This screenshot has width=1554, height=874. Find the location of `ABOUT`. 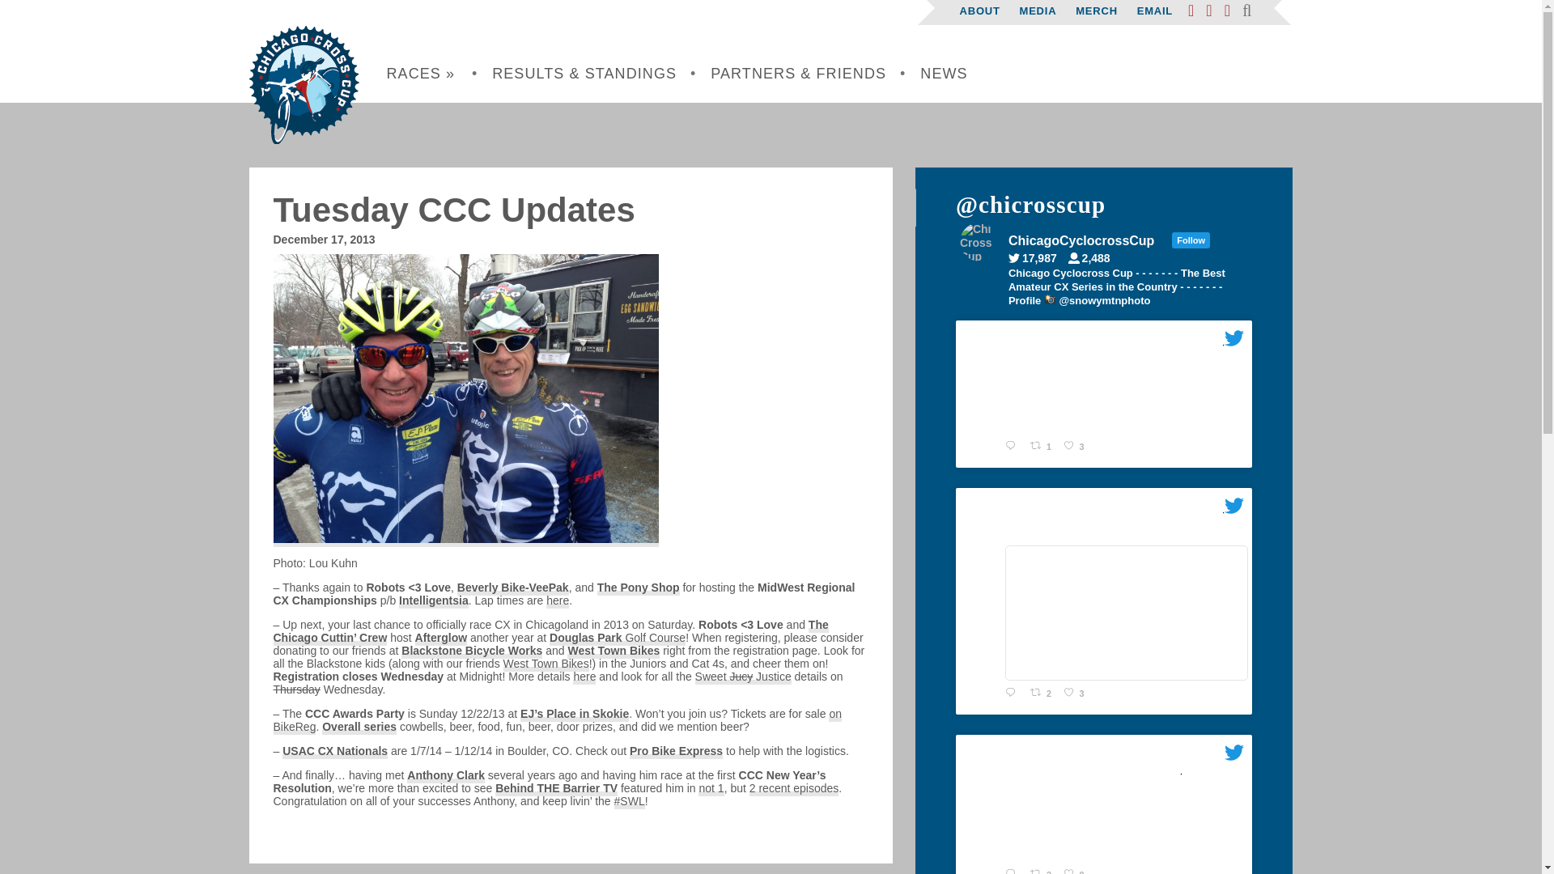

ABOUT is located at coordinates (979, 11).